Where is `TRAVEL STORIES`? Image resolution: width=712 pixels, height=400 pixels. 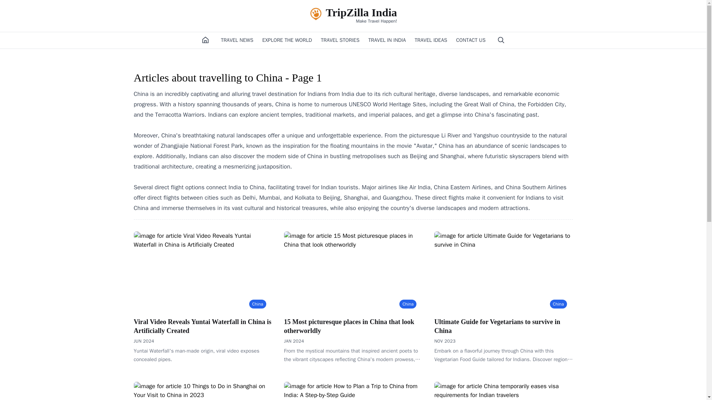 TRAVEL STORIES is located at coordinates (340, 40).